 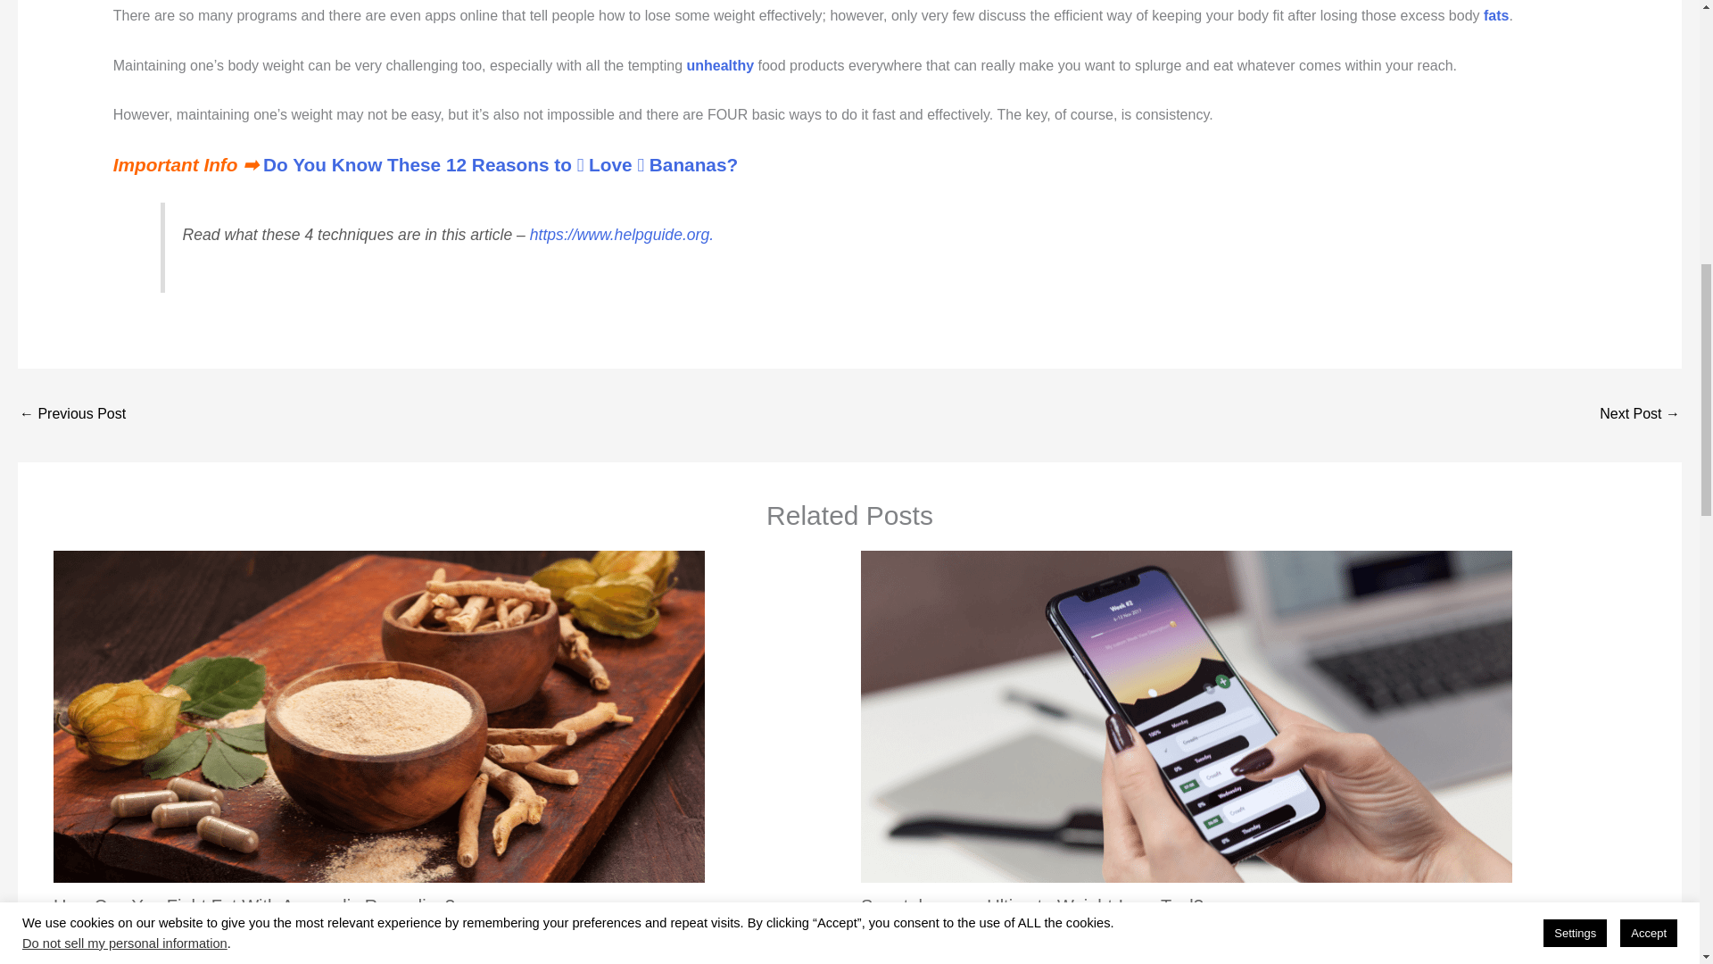 What do you see at coordinates (196, 929) in the screenshot?
I see `Weightloss` at bounding box center [196, 929].